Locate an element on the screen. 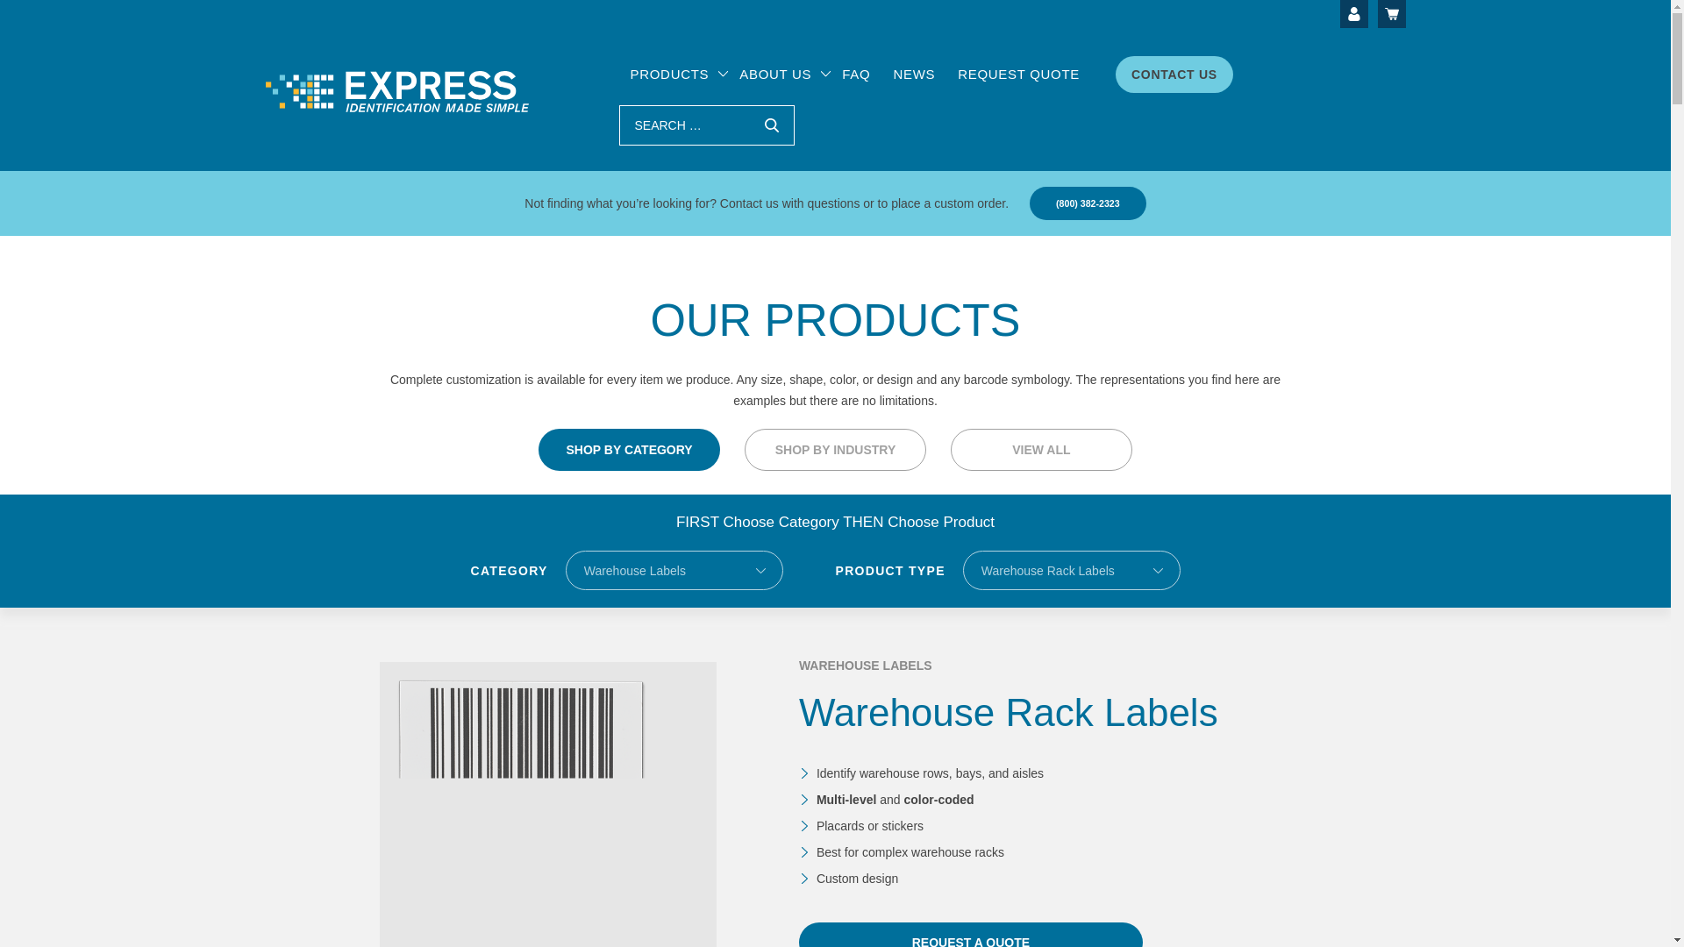 The image size is (1684, 947). My Account or Sign In is located at coordinates (1354, 14).